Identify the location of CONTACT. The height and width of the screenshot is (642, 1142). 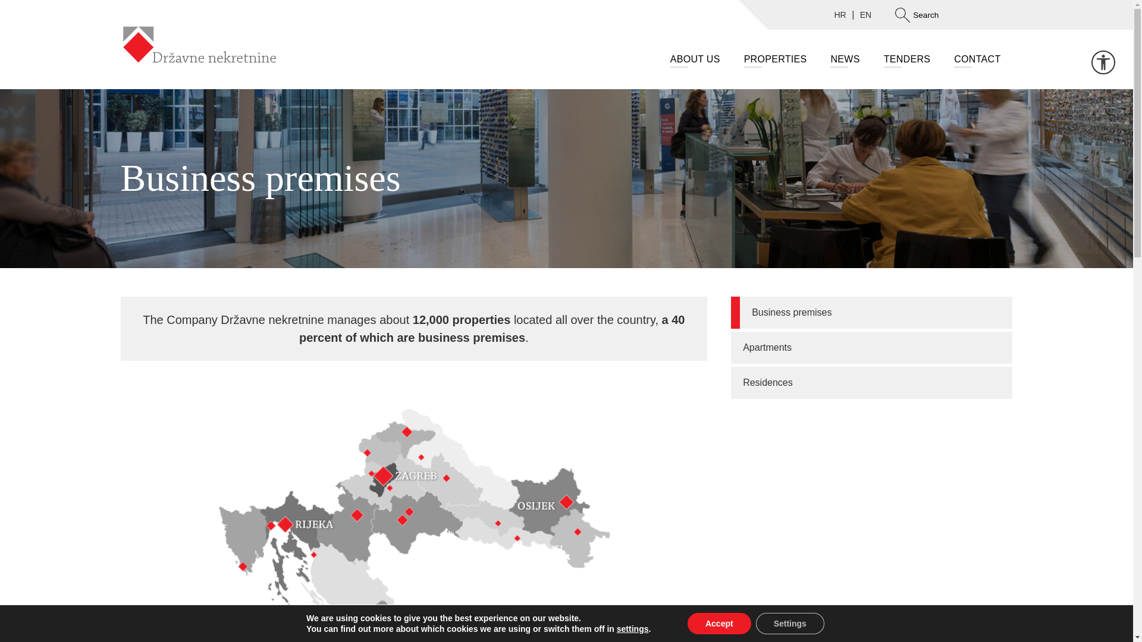
(977, 59).